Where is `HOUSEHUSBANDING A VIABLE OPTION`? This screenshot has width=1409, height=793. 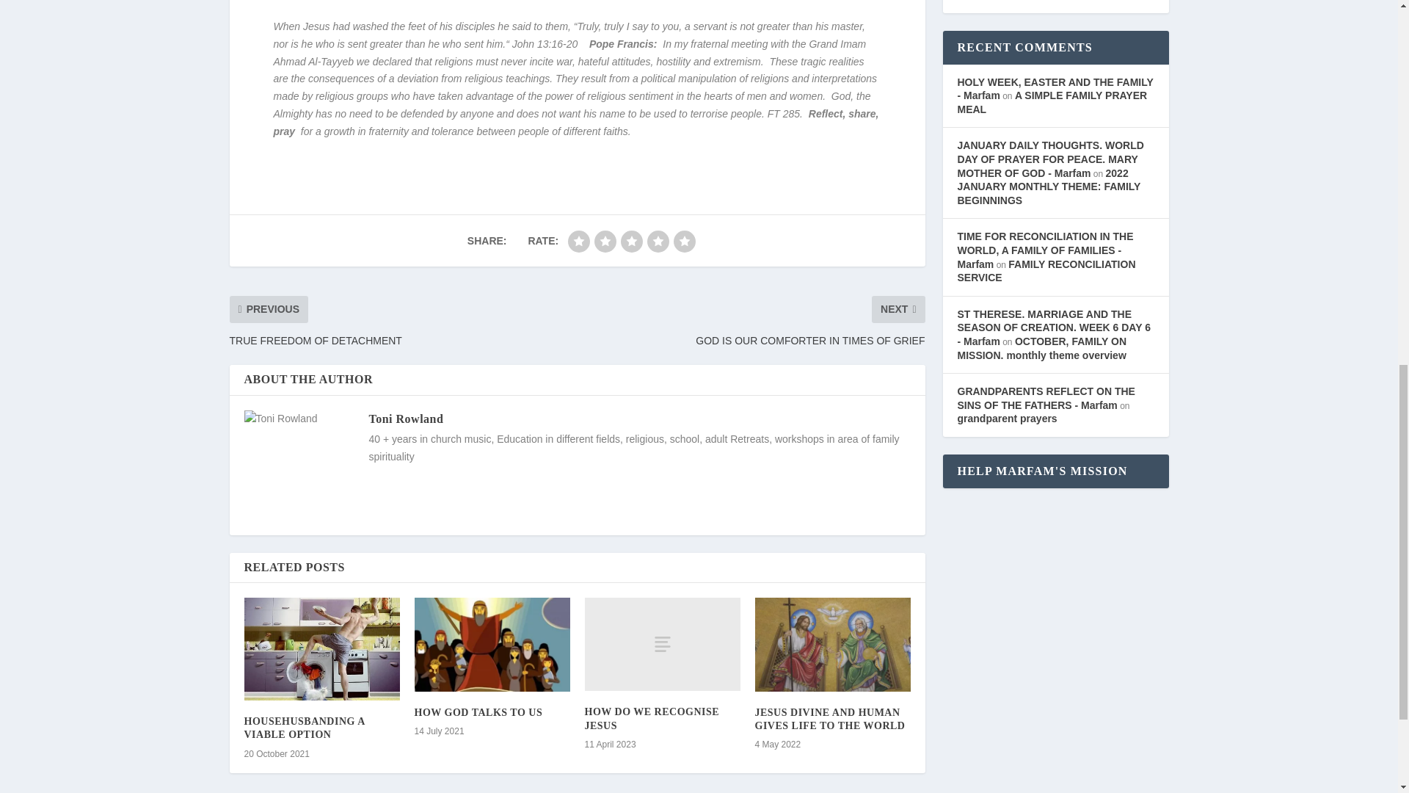 HOUSEHUSBANDING A VIABLE OPTION is located at coordinates (304, 728).